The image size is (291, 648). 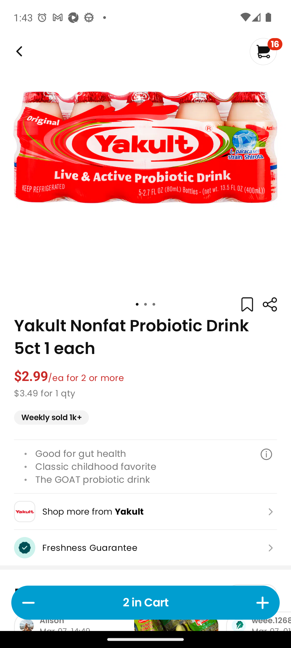 What do you see at coordinates (145, 548) in the screenshot?
I see `Freshness Guarantee` at bounding box center [145, 548].